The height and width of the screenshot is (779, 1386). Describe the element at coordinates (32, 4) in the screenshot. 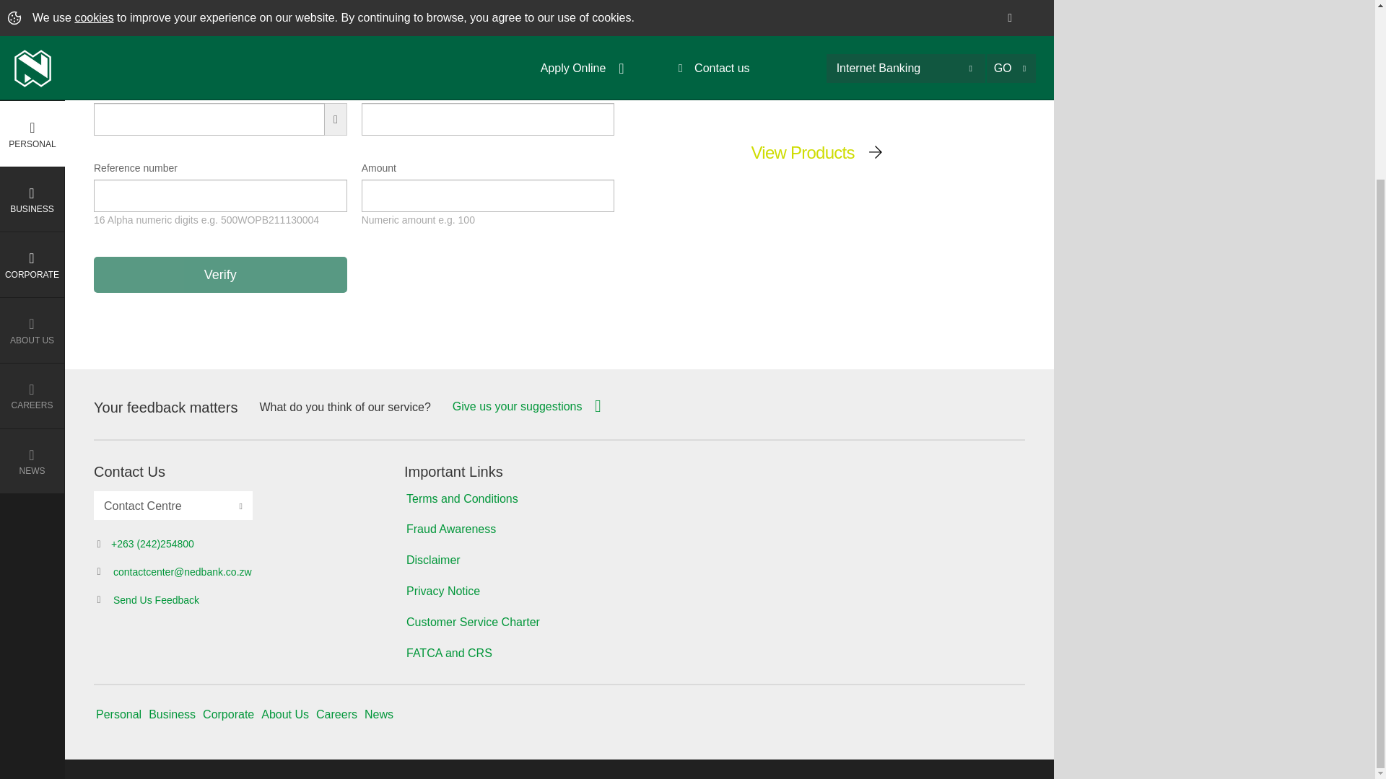

I see `BUSINESS` at that location.